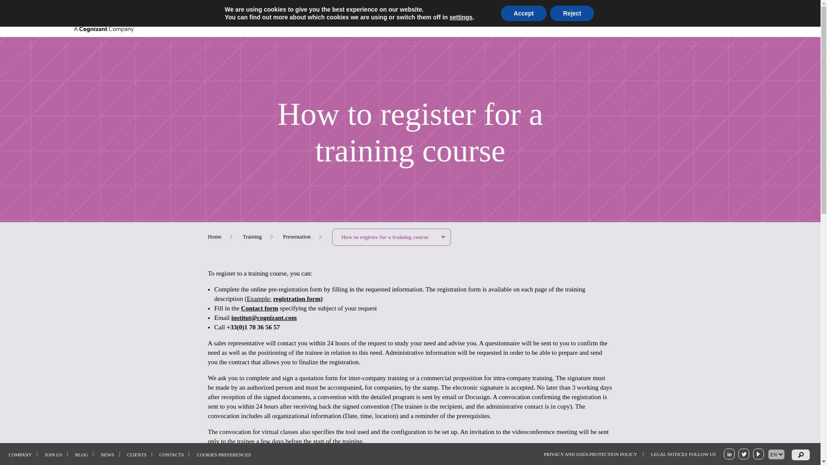 This screenshot has width=827, height=465. What do you see at coordinates (758, 17) in the screenshot?
I see `FR` at bounding box center [758, 17].